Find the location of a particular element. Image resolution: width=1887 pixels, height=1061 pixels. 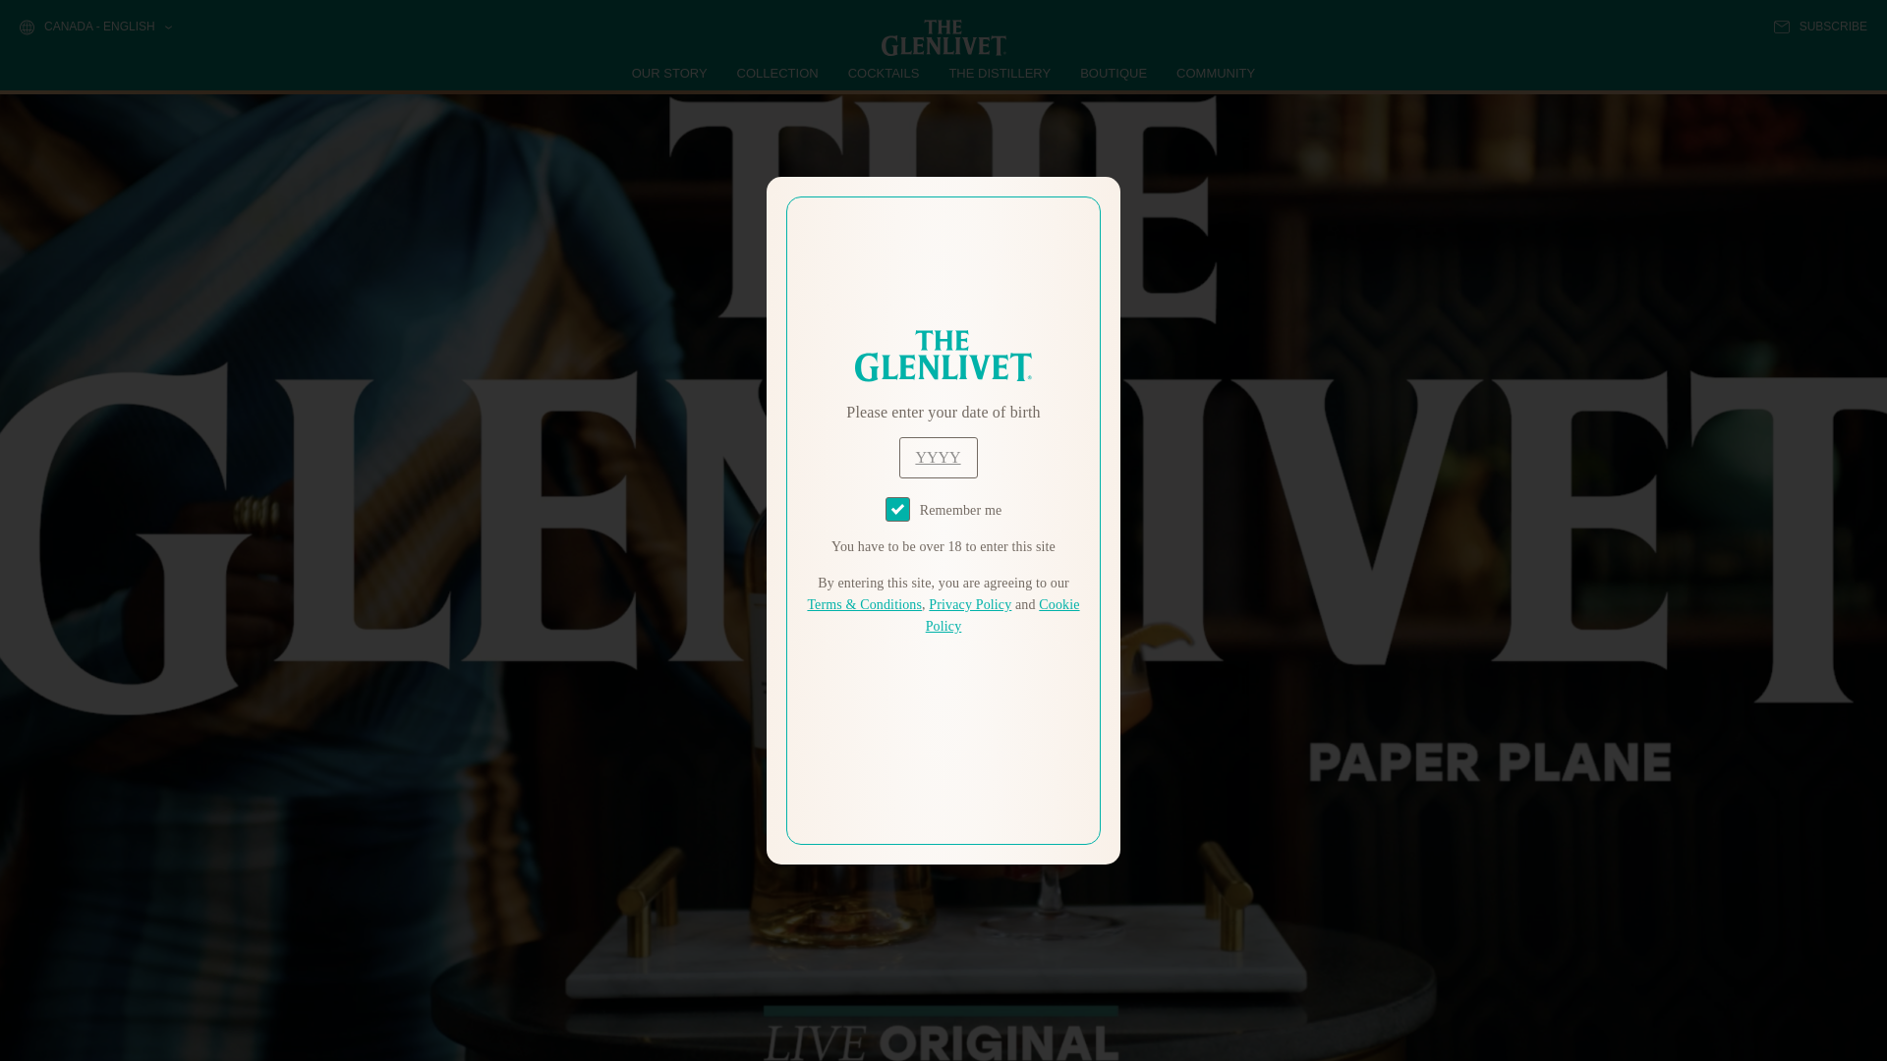

Cookie Policy is located at coordinates (1002, 615).